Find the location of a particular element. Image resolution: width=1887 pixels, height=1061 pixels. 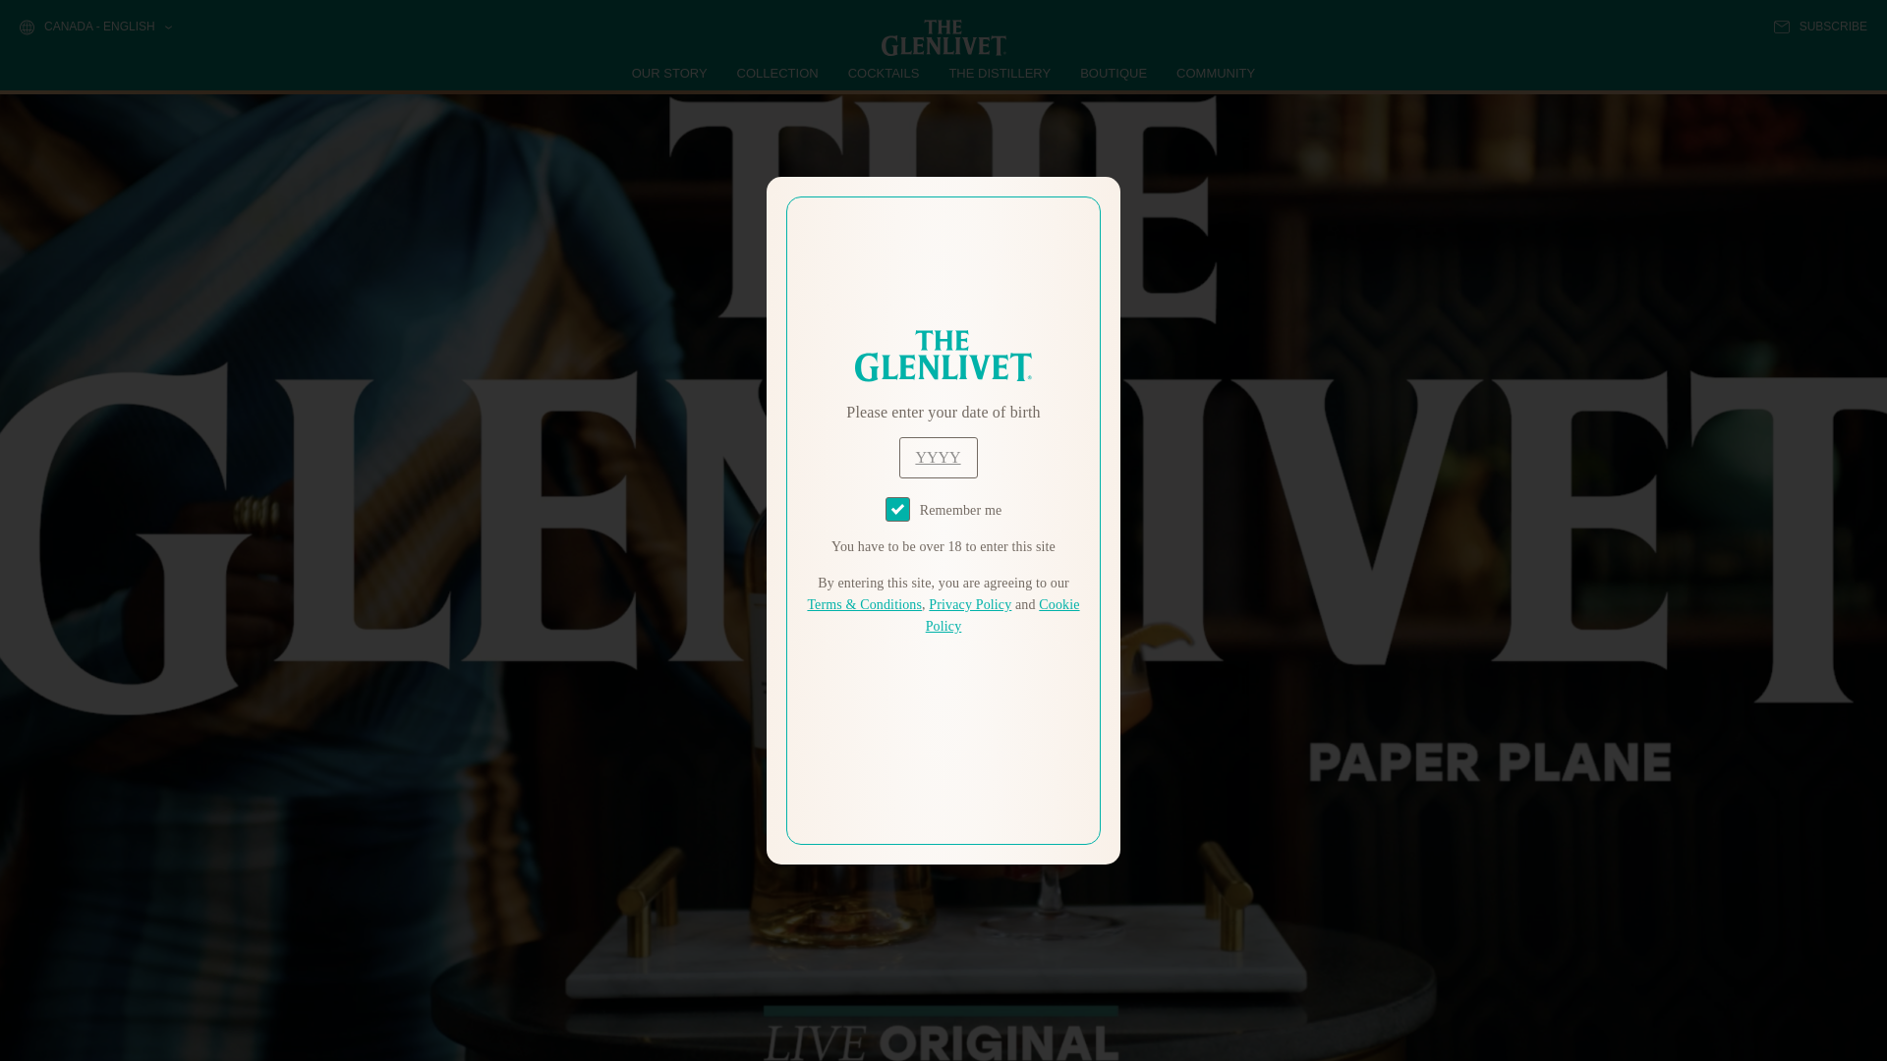

Cookie Policy is located at coordinates (1002, 615).